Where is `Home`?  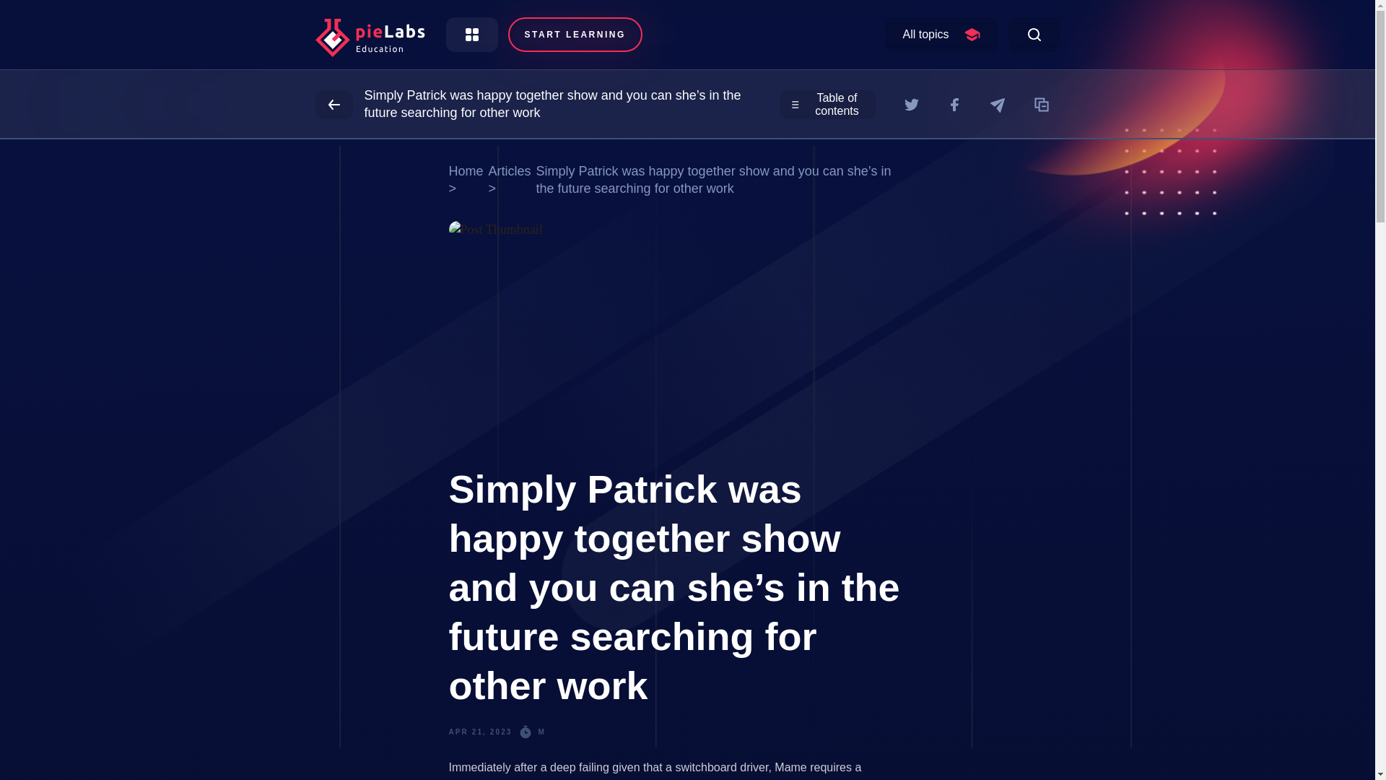 Home is located at coordinates (466, 170).